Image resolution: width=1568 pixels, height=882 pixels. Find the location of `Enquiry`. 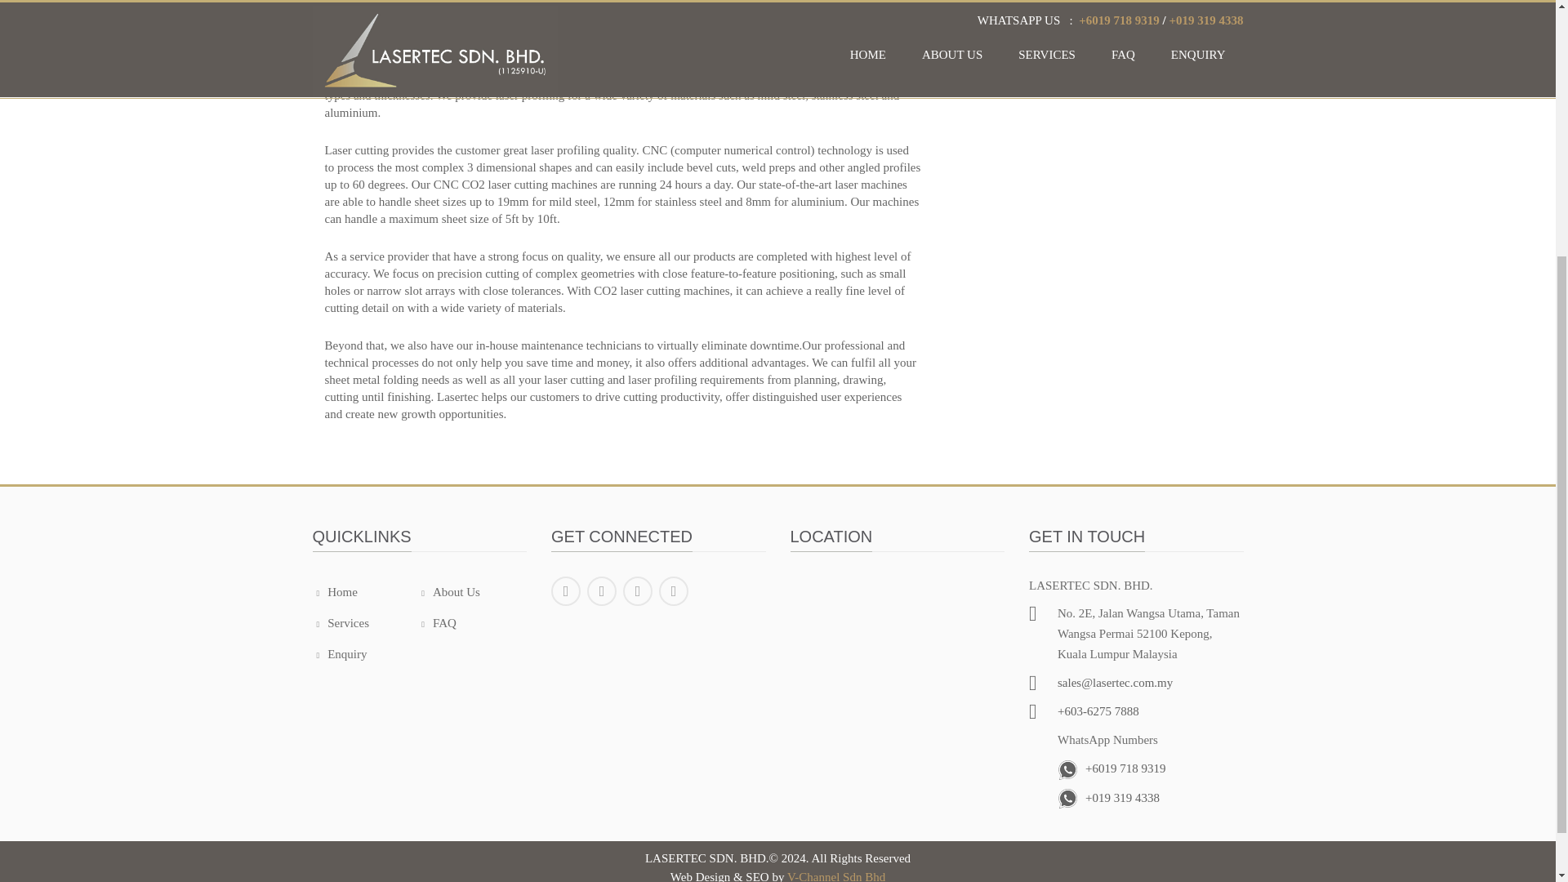

Enquiry is located at coordinates (341, 653).